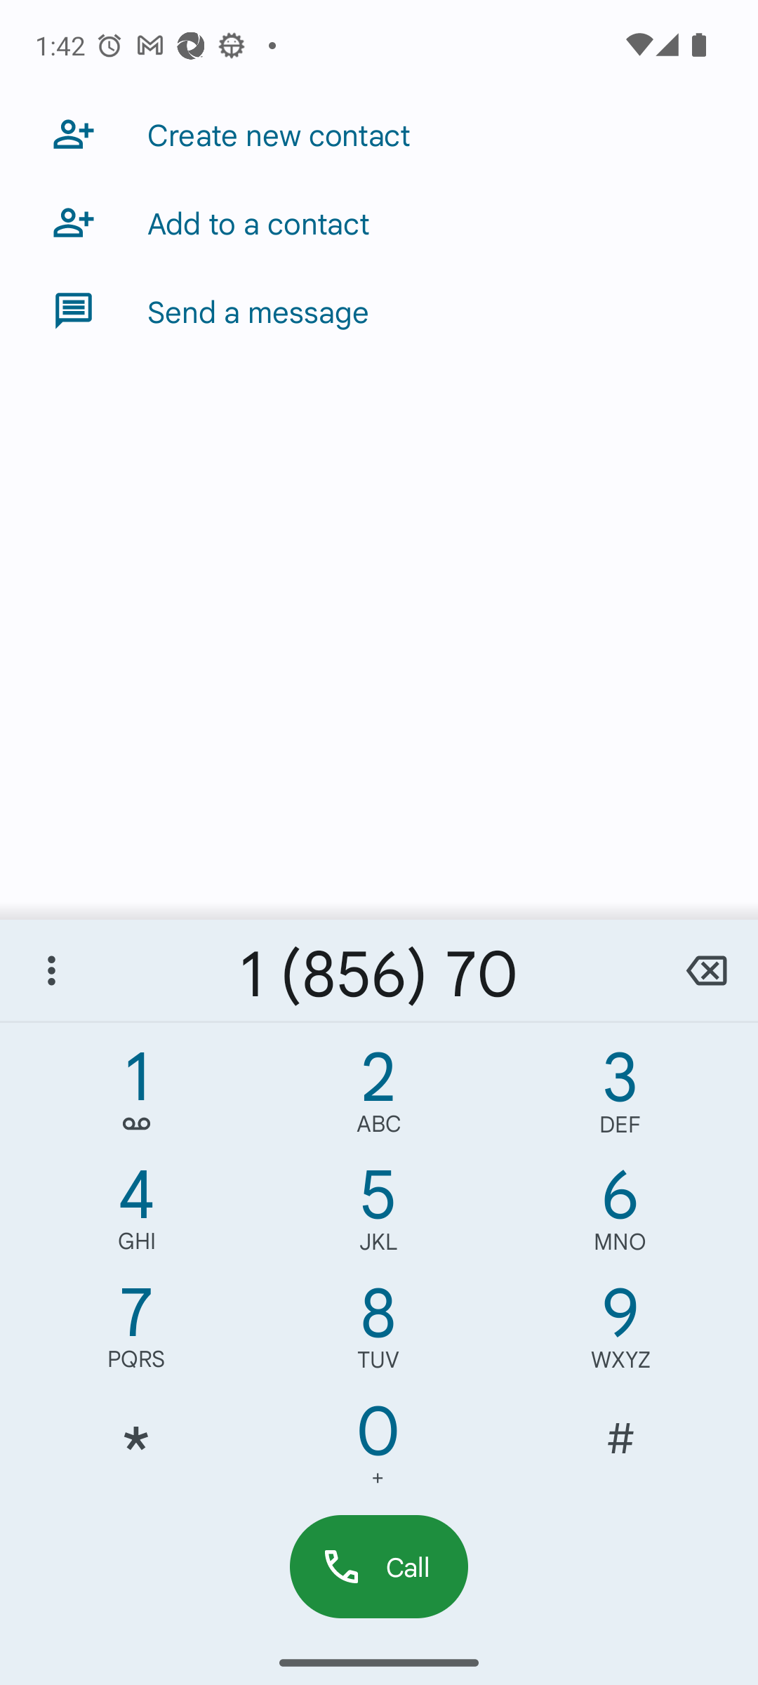 The width and height of the screenshot is (758, 1685). I want to click on 1, 1, so click(136, 1097).